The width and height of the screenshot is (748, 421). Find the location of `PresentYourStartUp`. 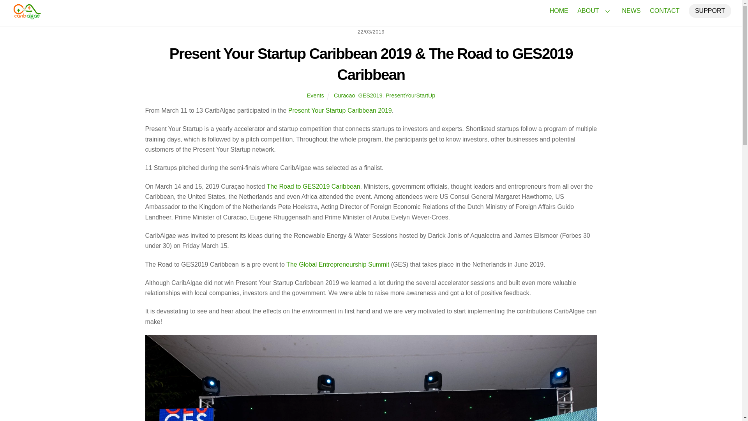

PresentYourStartUp is located at coordinates (559, 11).